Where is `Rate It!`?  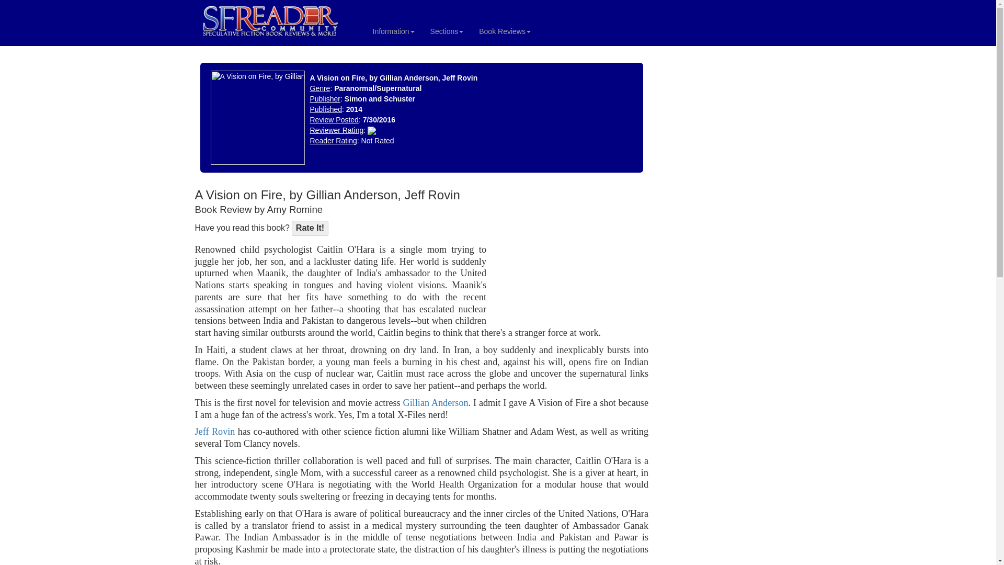
Rate It! is located at coordinates (310, 228).